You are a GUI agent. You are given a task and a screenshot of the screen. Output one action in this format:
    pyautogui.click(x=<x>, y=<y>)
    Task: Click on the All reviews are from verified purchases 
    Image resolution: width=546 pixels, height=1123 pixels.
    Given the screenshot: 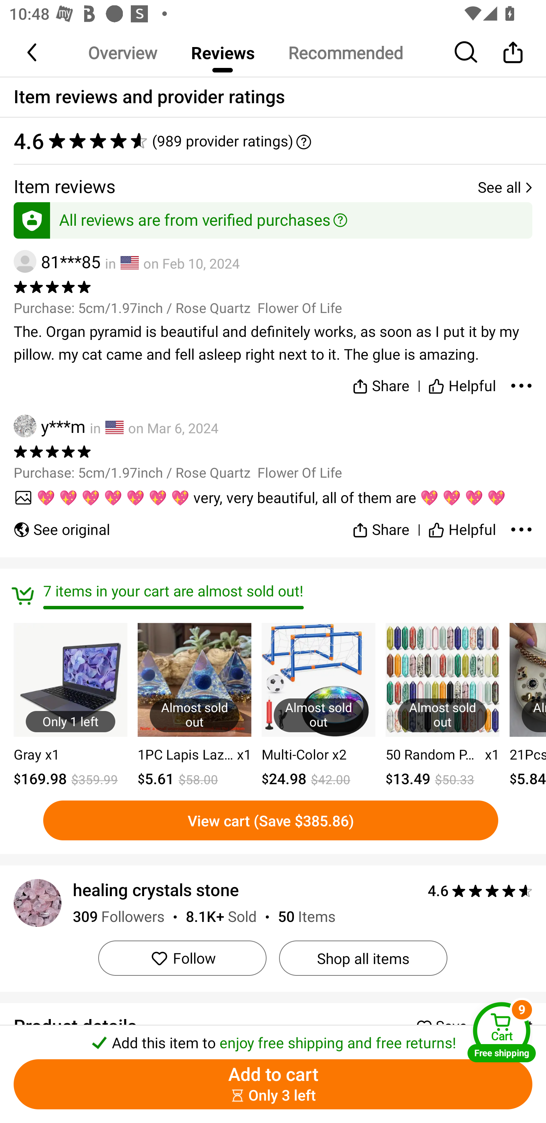 What is the action you would take?
    pyautogui.click(x=273, y=218)
    